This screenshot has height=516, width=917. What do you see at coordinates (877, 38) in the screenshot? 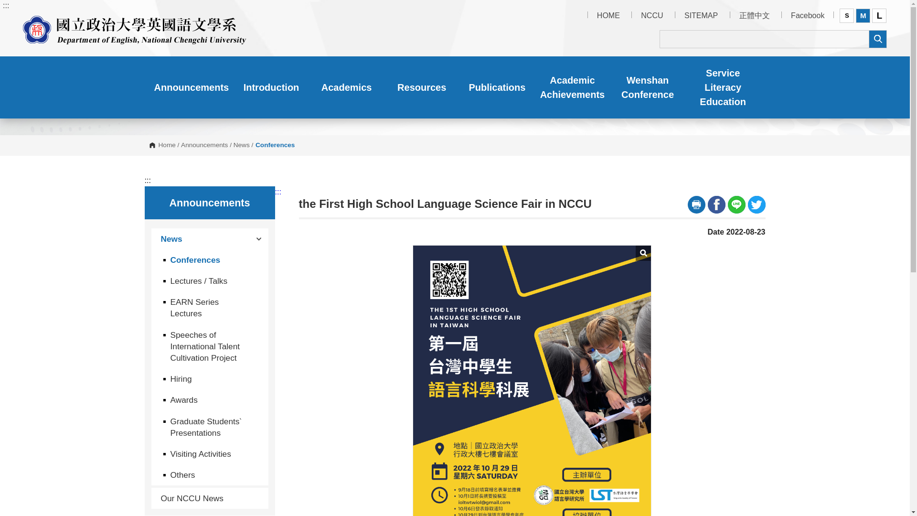
I see `search` at bounding box center [877, 38].